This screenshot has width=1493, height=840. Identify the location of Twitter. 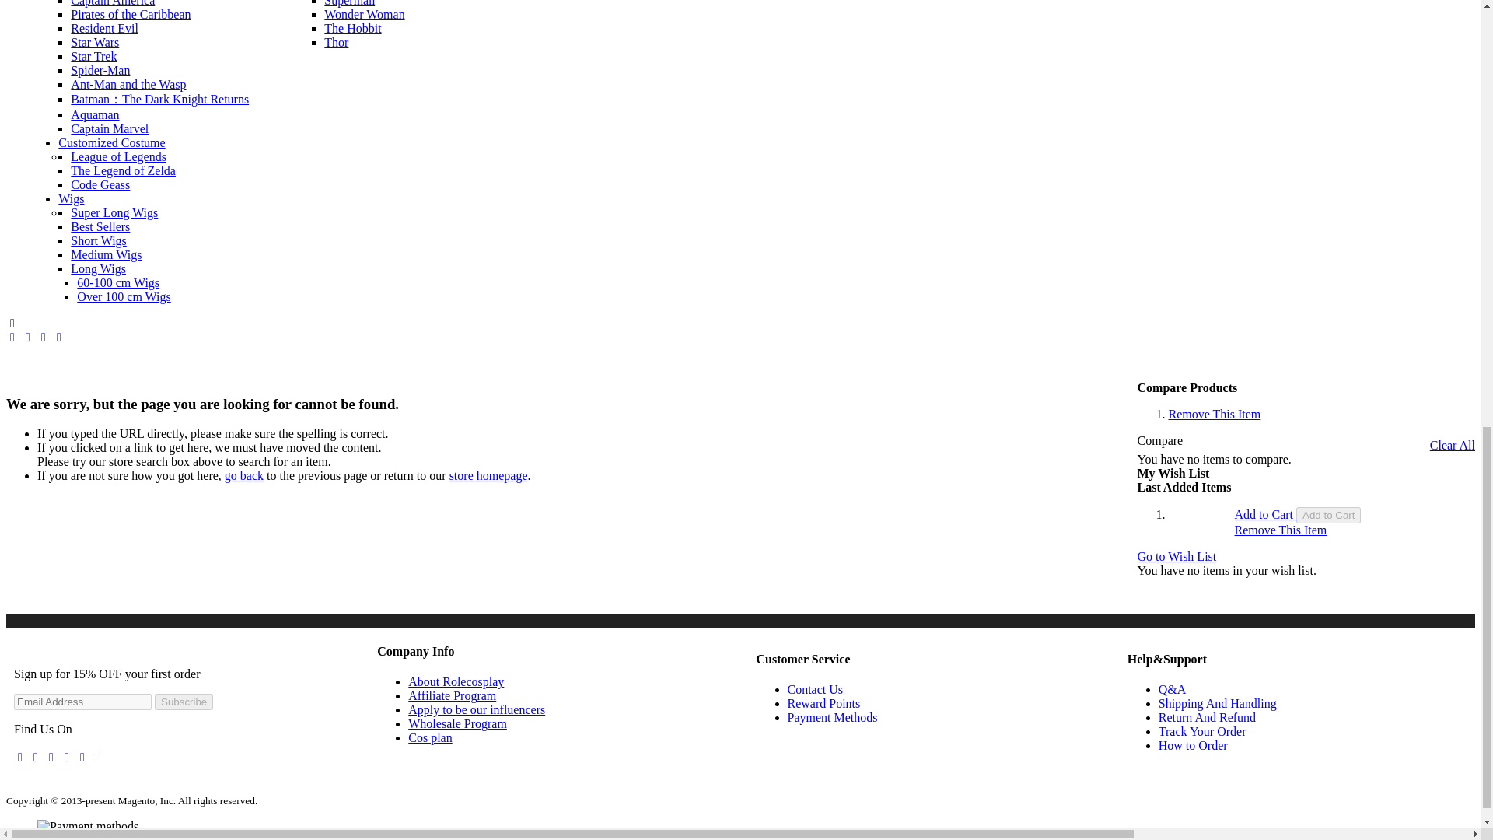
(28, 337).